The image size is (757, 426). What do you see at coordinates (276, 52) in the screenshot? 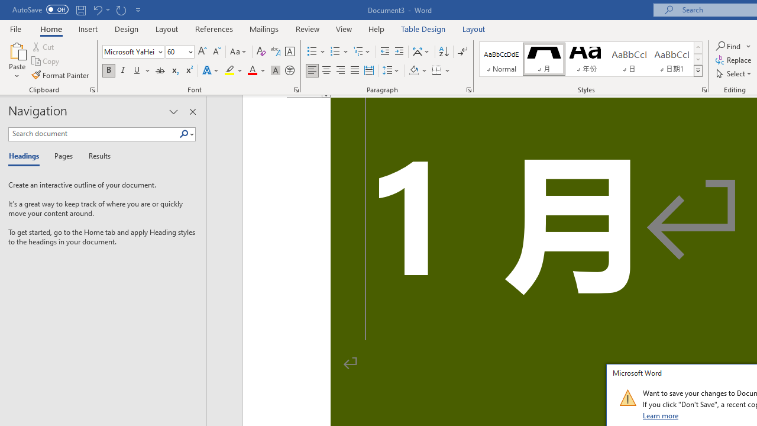
I see `Phonetic Guide...` at bounding box center [276, 52].